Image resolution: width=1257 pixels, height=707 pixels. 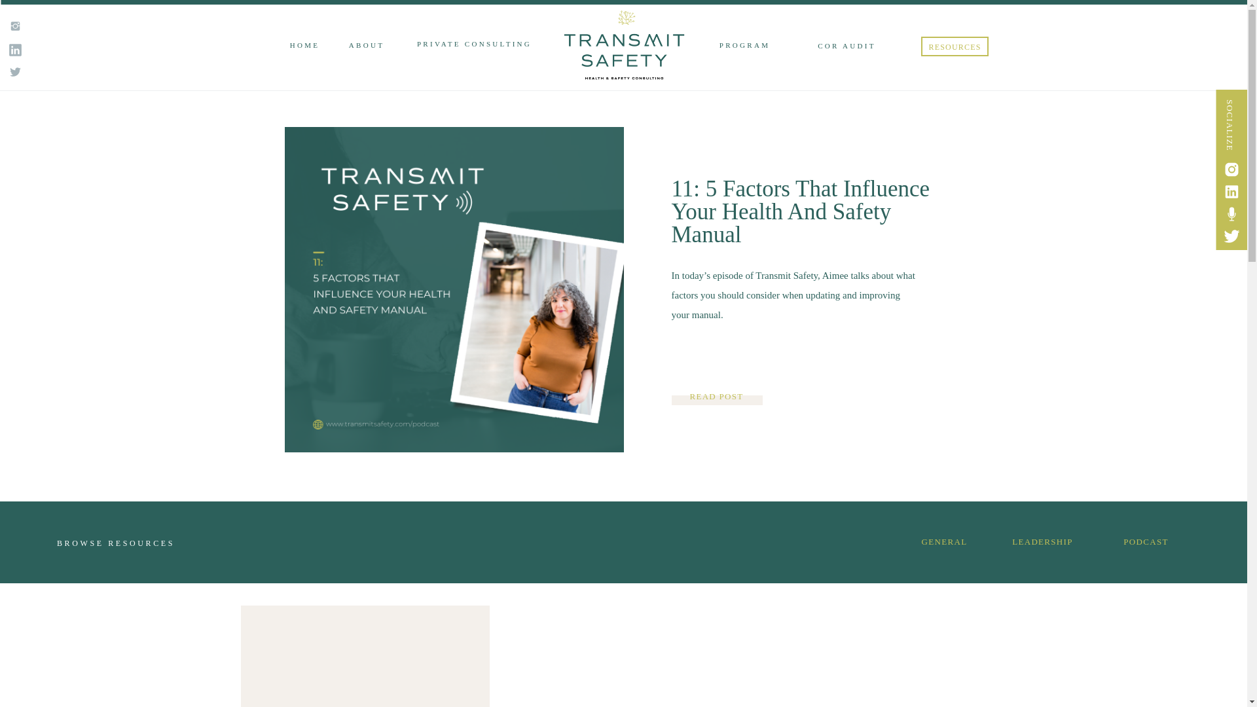 I want to click on COR AUDIT, so click(x=847, y=46).